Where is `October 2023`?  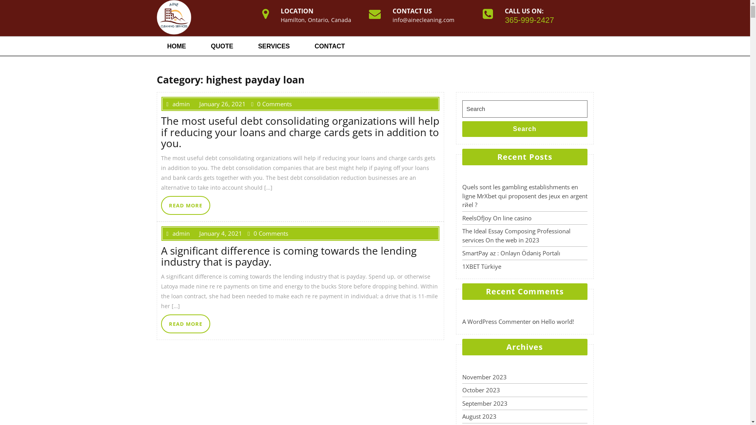
October 2023 is located at coordinates (481, 390).